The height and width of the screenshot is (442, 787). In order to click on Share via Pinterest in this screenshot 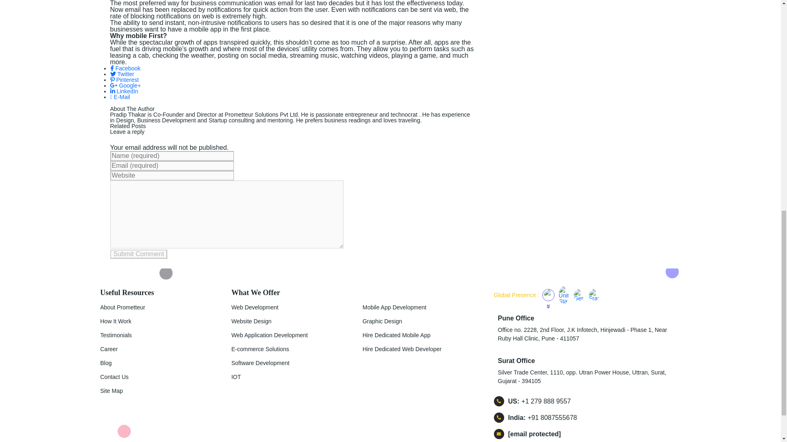, I will do `click(124, 79)`.